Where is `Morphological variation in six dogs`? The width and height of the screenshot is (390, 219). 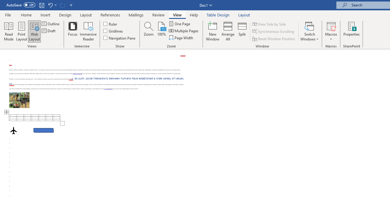
Morphological variation in six dogs is located at coordinates (19, 100).